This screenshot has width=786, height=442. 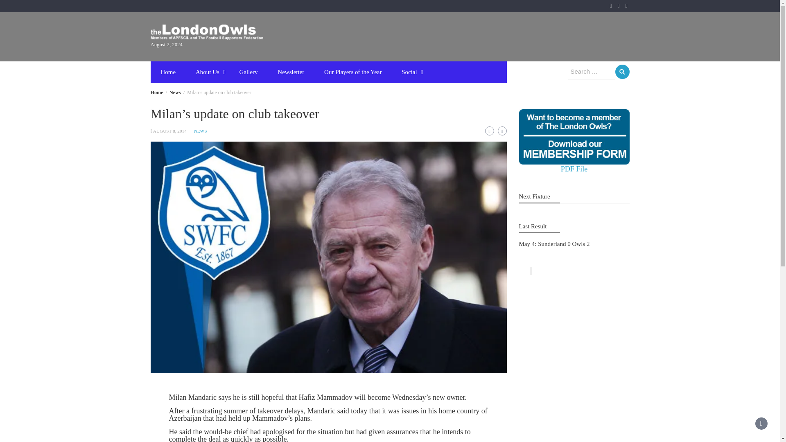 What do you see at coordinates (574, 169) in the screenshot?
I see `PDF File` at bounding box center [574, 169].